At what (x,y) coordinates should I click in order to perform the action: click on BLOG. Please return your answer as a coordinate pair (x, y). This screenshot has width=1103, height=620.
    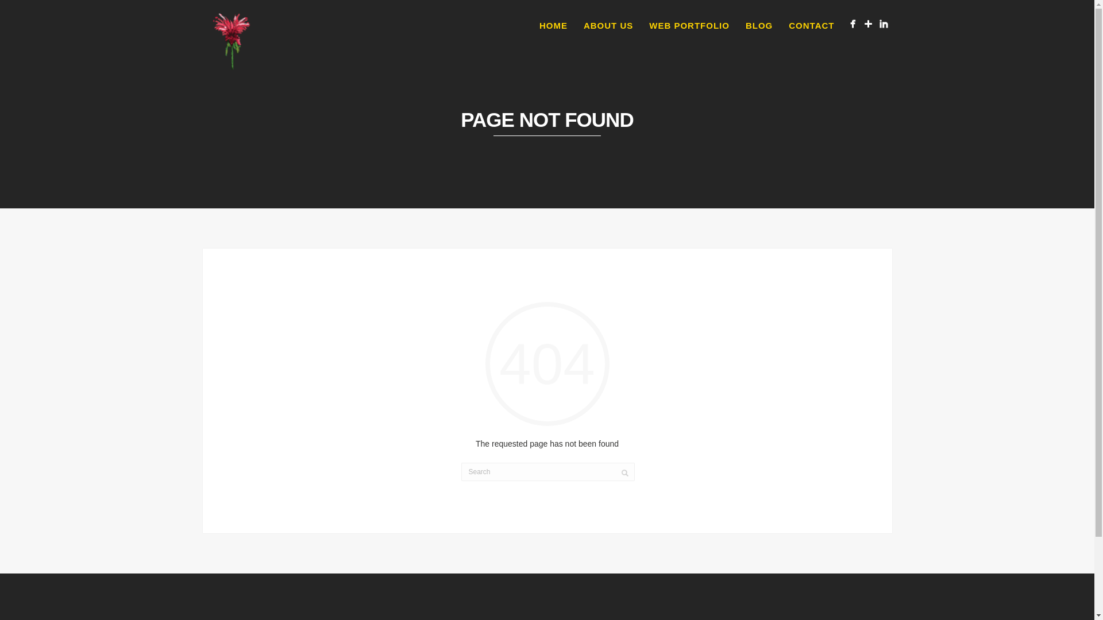
    Looking at the image, I should click on (759, 26).